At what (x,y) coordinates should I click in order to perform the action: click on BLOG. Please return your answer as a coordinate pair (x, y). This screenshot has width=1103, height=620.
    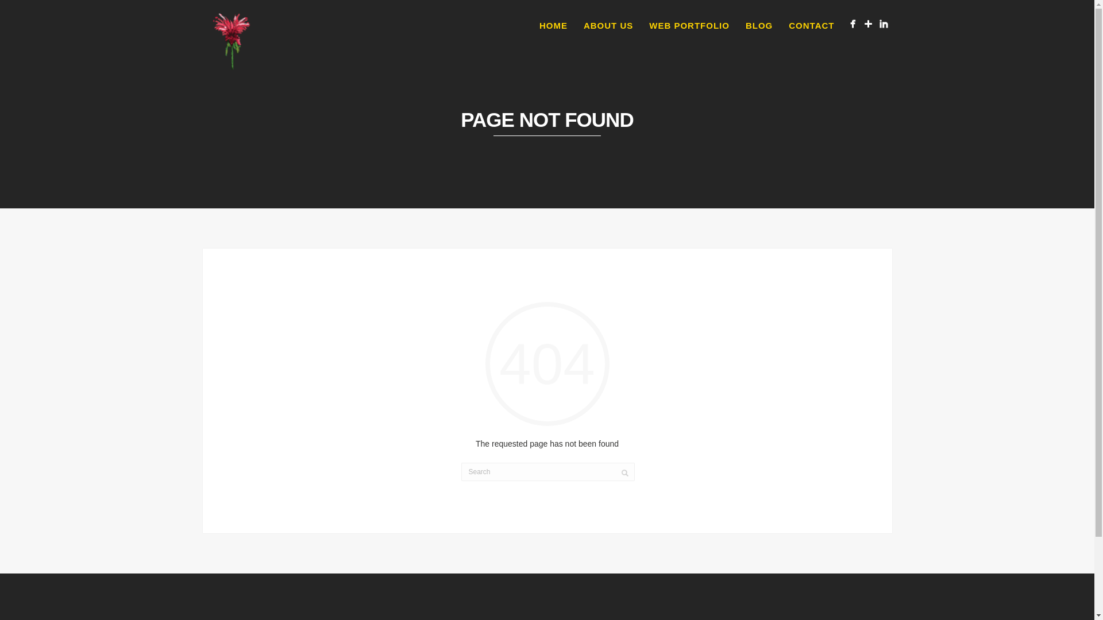
    Looking at the image, I should click on (759, 26).